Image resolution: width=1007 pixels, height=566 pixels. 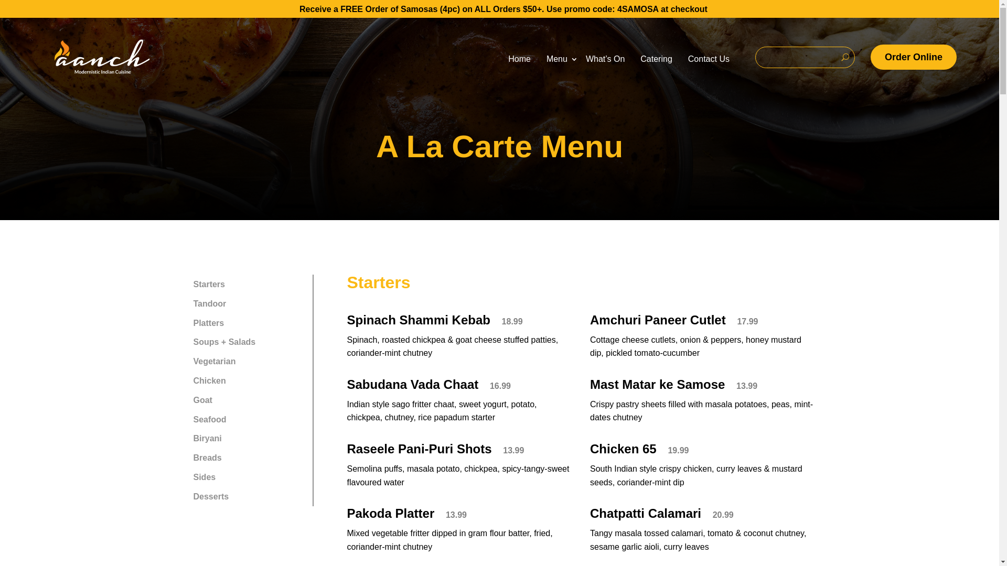 I want to click on Order Online, so click(x=914, y=58).